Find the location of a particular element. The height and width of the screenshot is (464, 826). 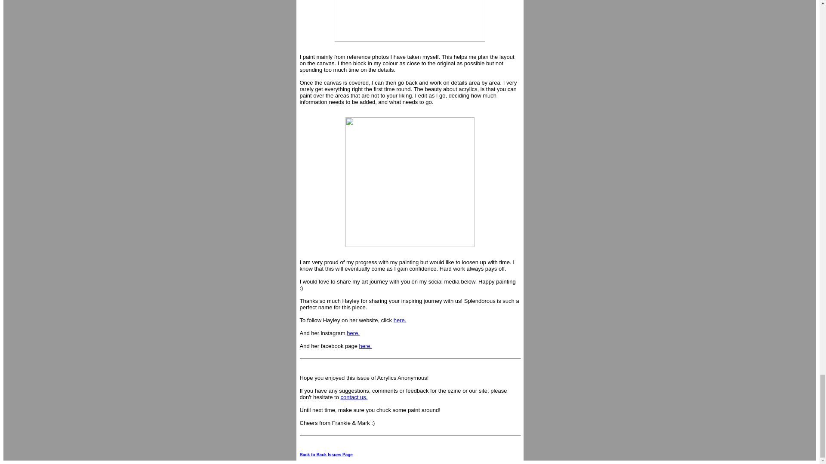

contact us. is located at coordinates (354, 397).